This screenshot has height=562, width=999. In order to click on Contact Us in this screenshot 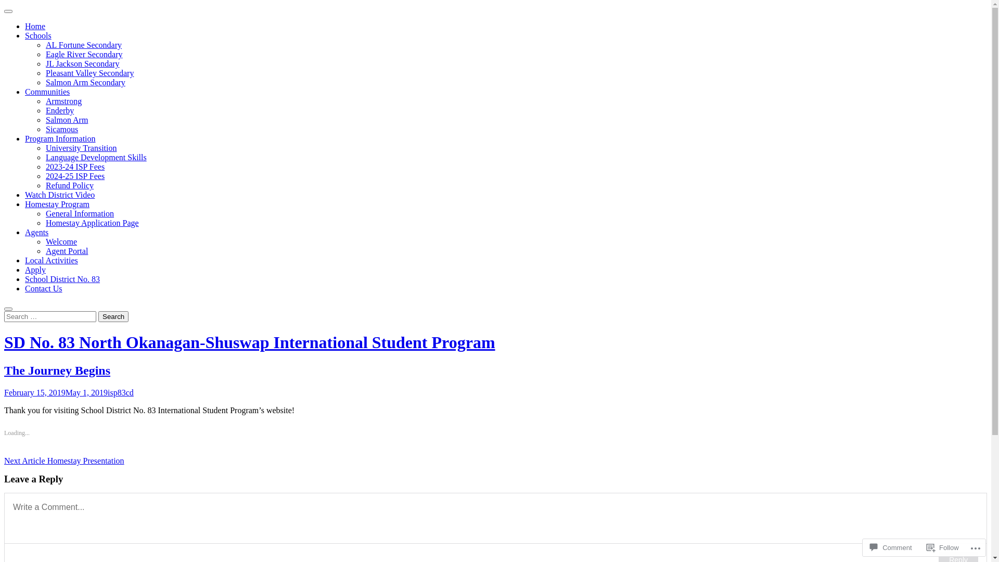, I will do `click(44, 288)`.